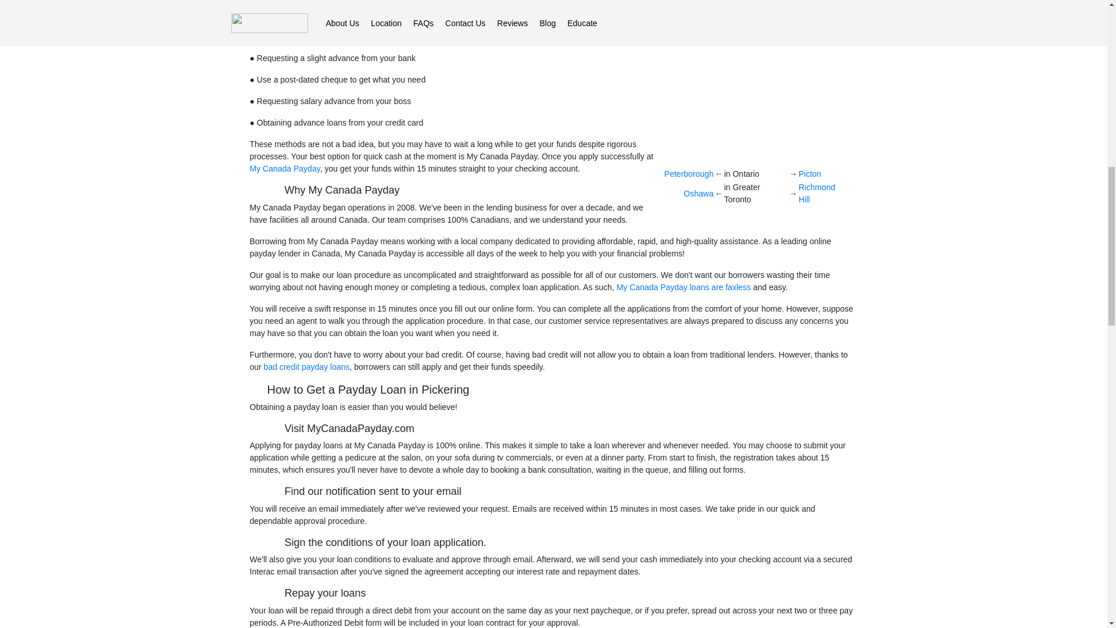 The height and width of the screenshot is (628, 1116). I want to click on Picton, so click(810, 173).